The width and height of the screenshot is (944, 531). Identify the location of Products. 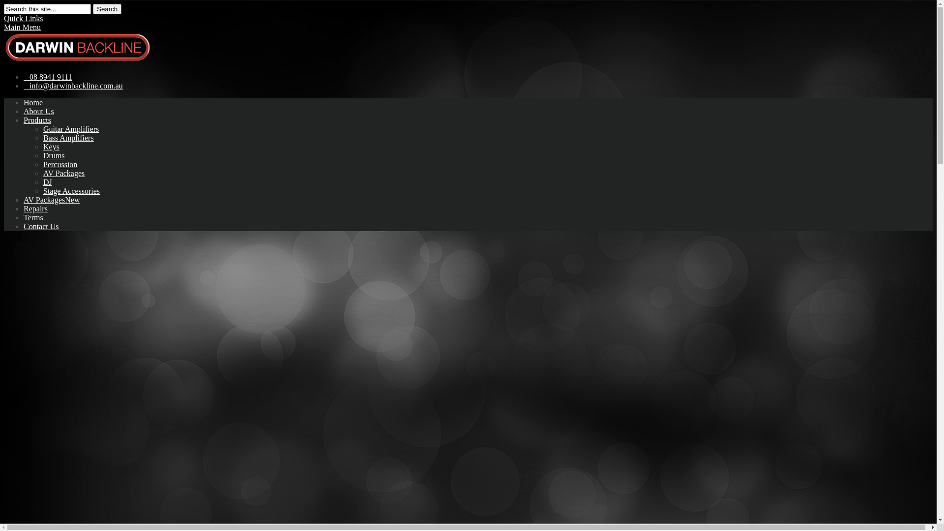
(37, 120).